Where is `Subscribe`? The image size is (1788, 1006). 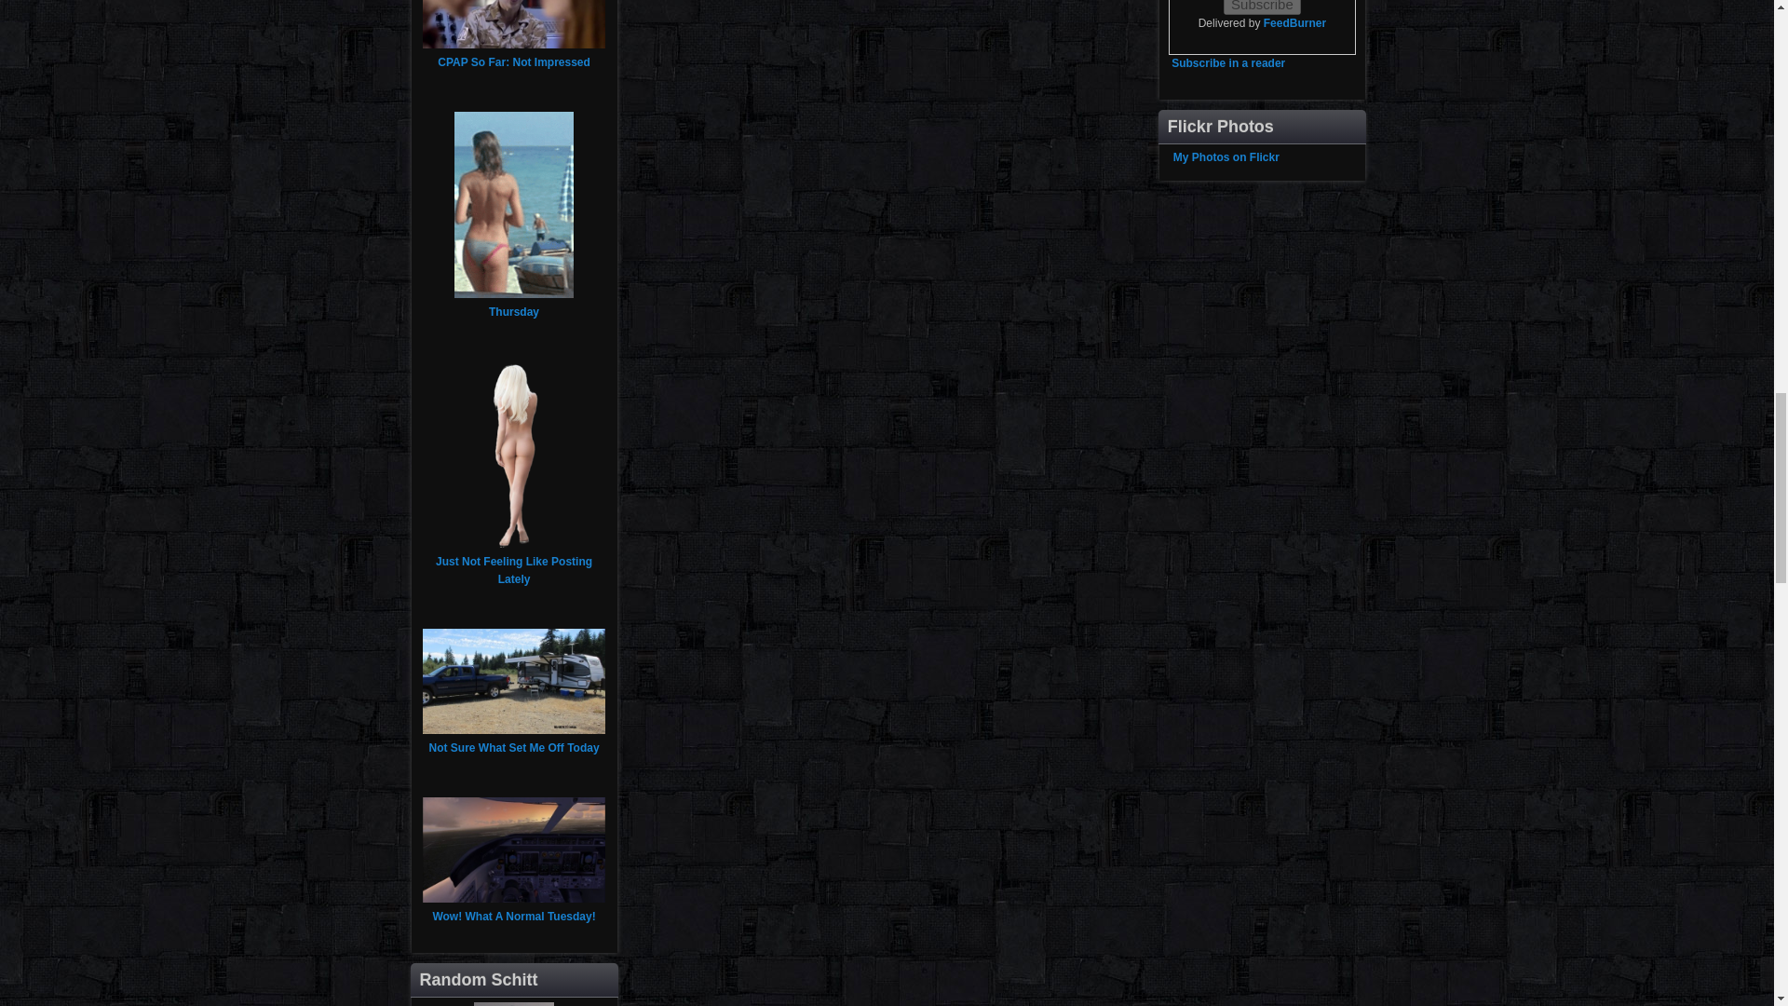 Subscribe is located at coordinates (1262, 7).